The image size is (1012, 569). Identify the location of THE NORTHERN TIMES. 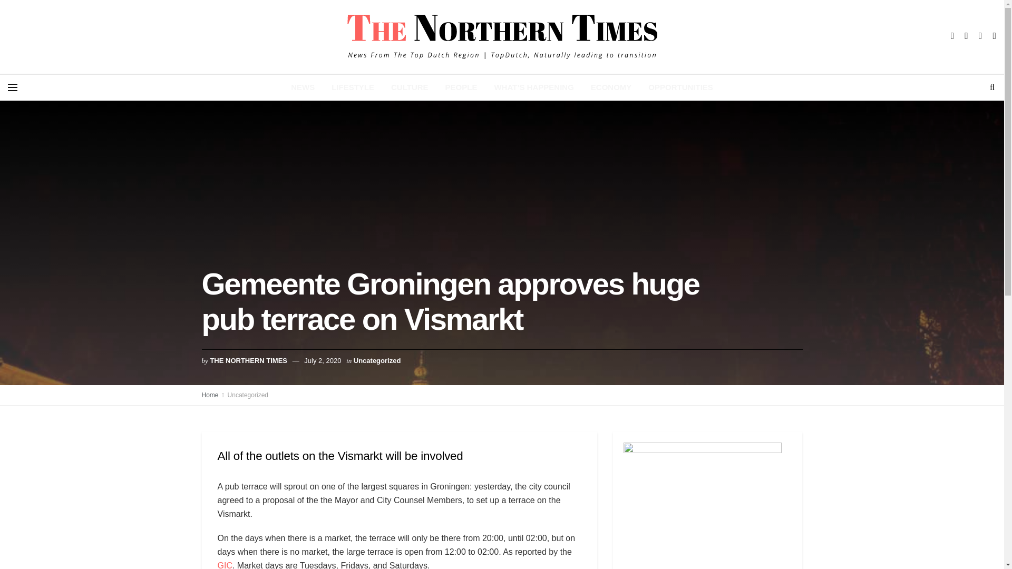
(248, 360).